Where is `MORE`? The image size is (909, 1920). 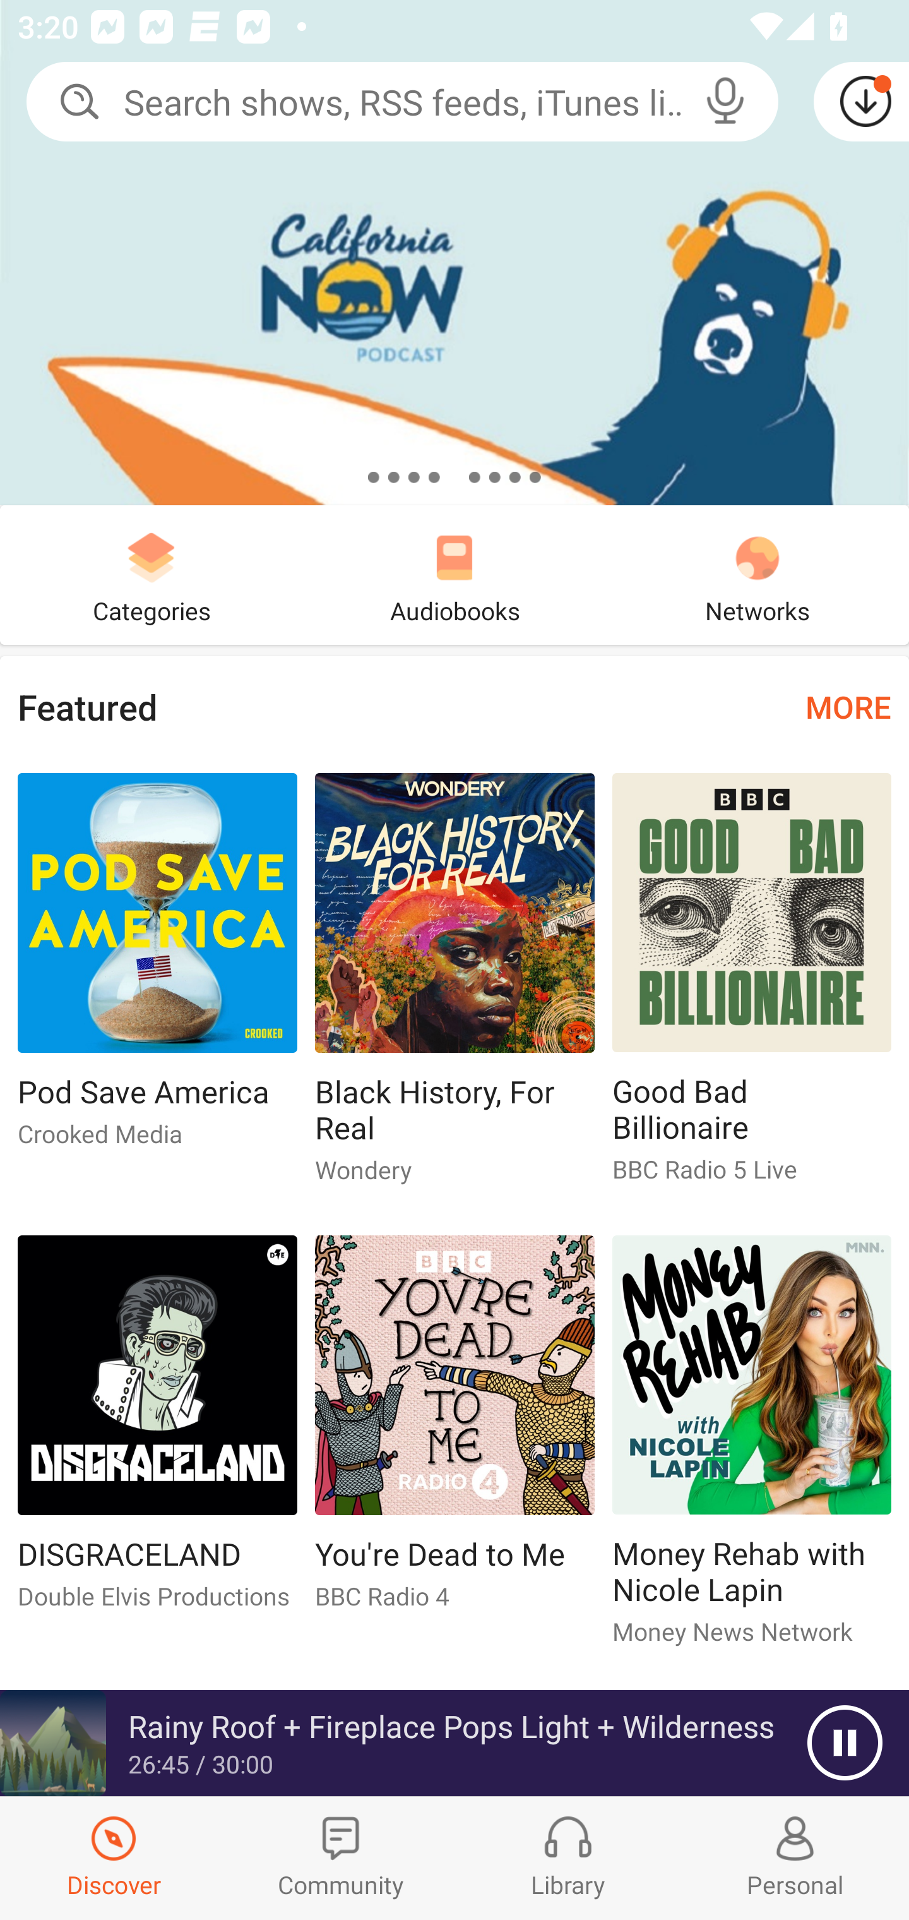 MORE is located at coordinates (848, 706).